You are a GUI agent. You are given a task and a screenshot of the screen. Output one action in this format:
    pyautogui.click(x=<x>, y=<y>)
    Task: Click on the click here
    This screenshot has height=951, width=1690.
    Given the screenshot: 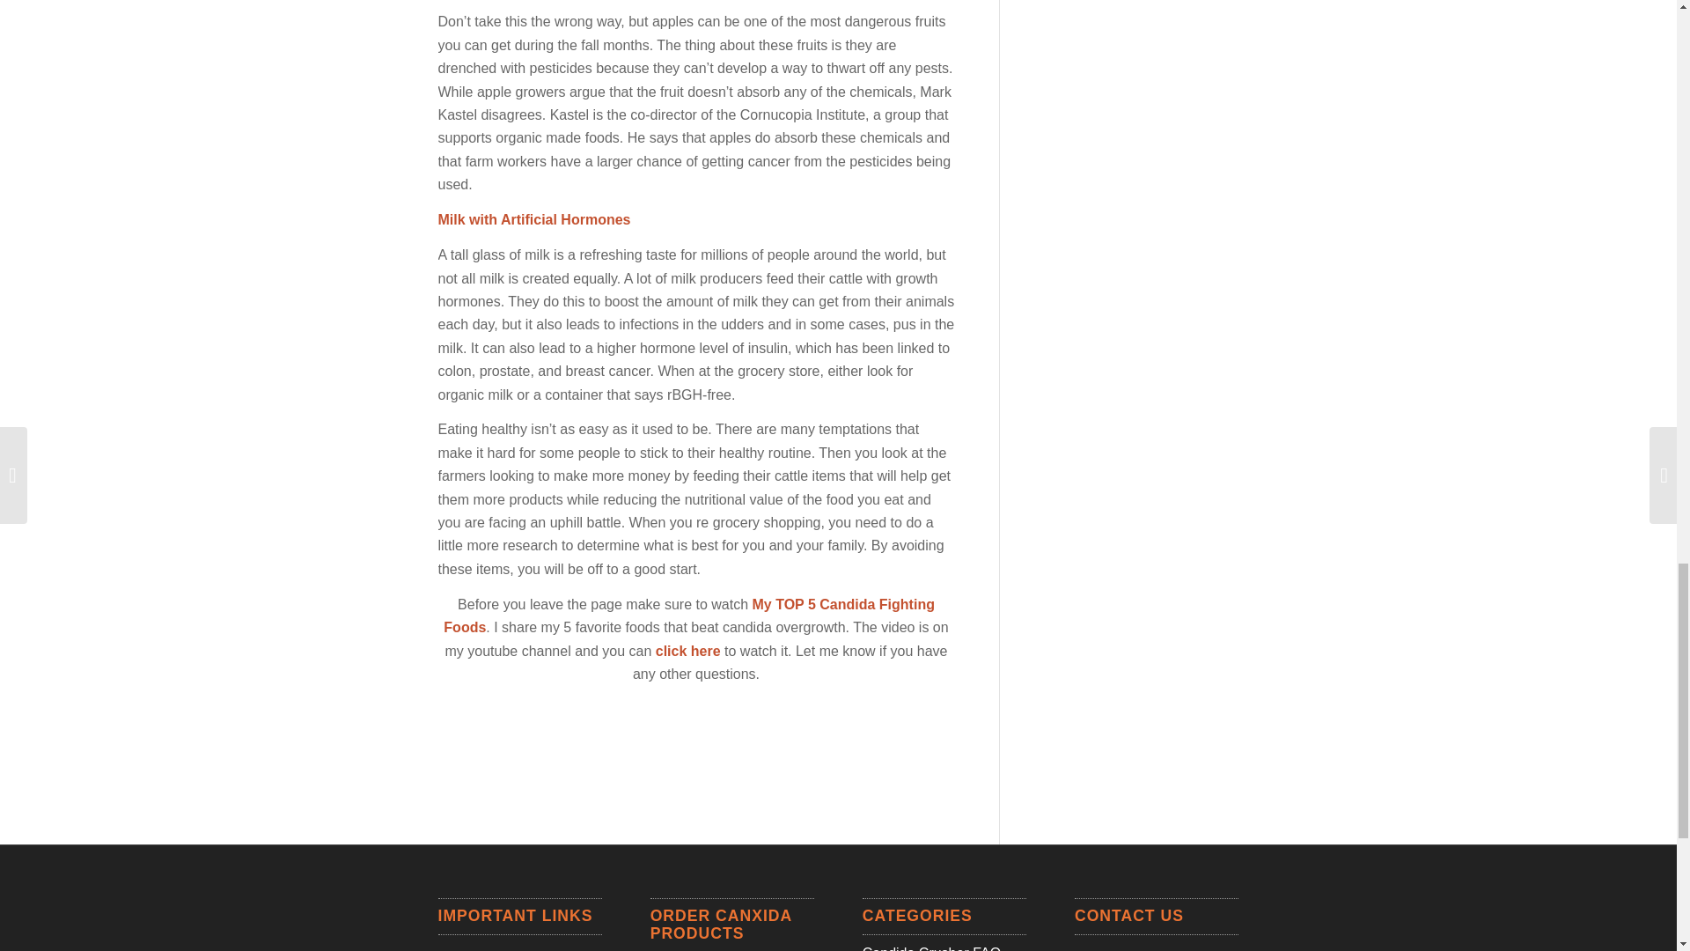 What is the action you would take?
    pyautogui.click(x=688, y=652)
    